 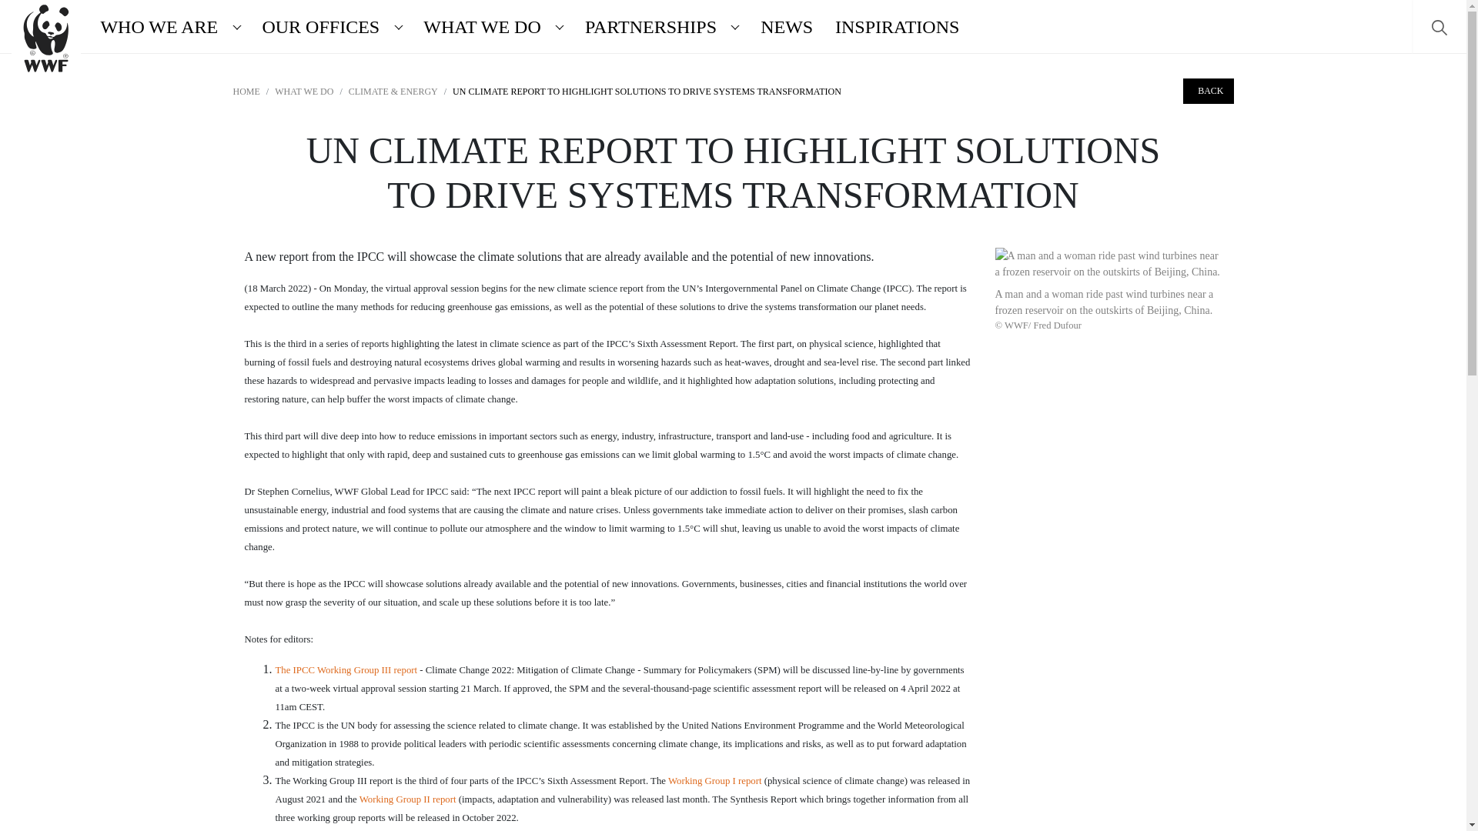 I want to click on PARTNERSHIPS, so click(x=647, y=26).